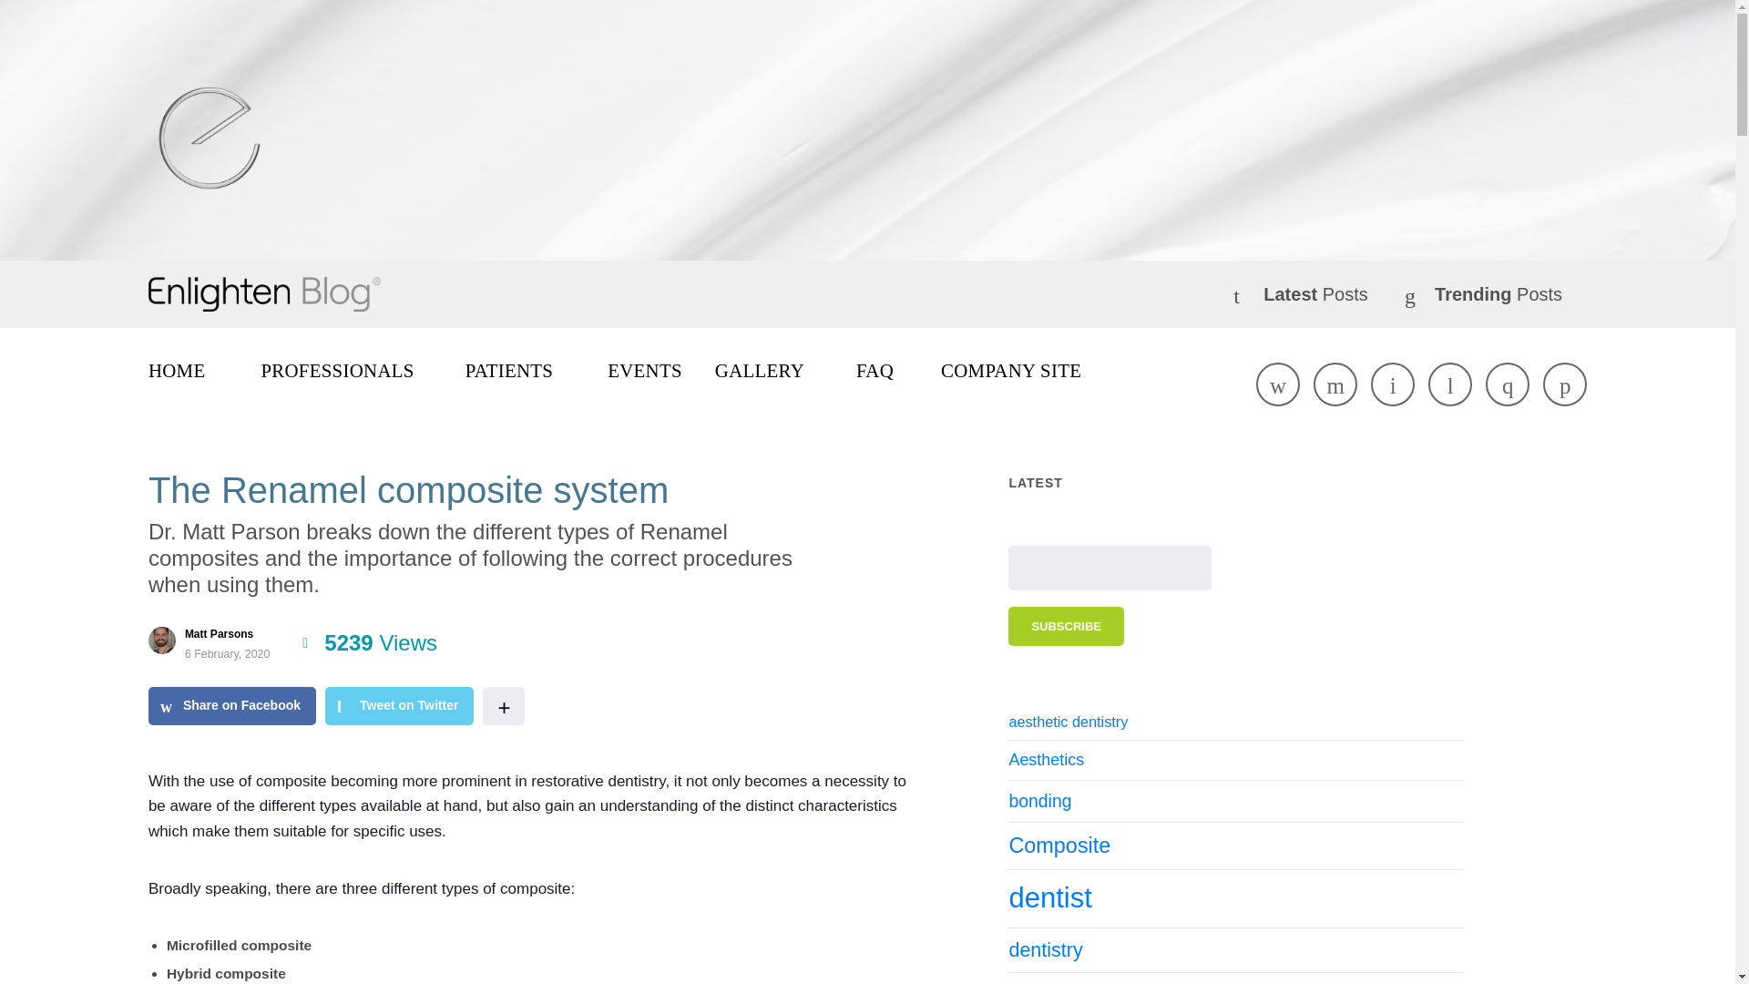 This screenshot has width=1749, height=984. Describe the element at coordinates (337, 373) in the screenshot. I see `PROFESSIONALS` at that location.